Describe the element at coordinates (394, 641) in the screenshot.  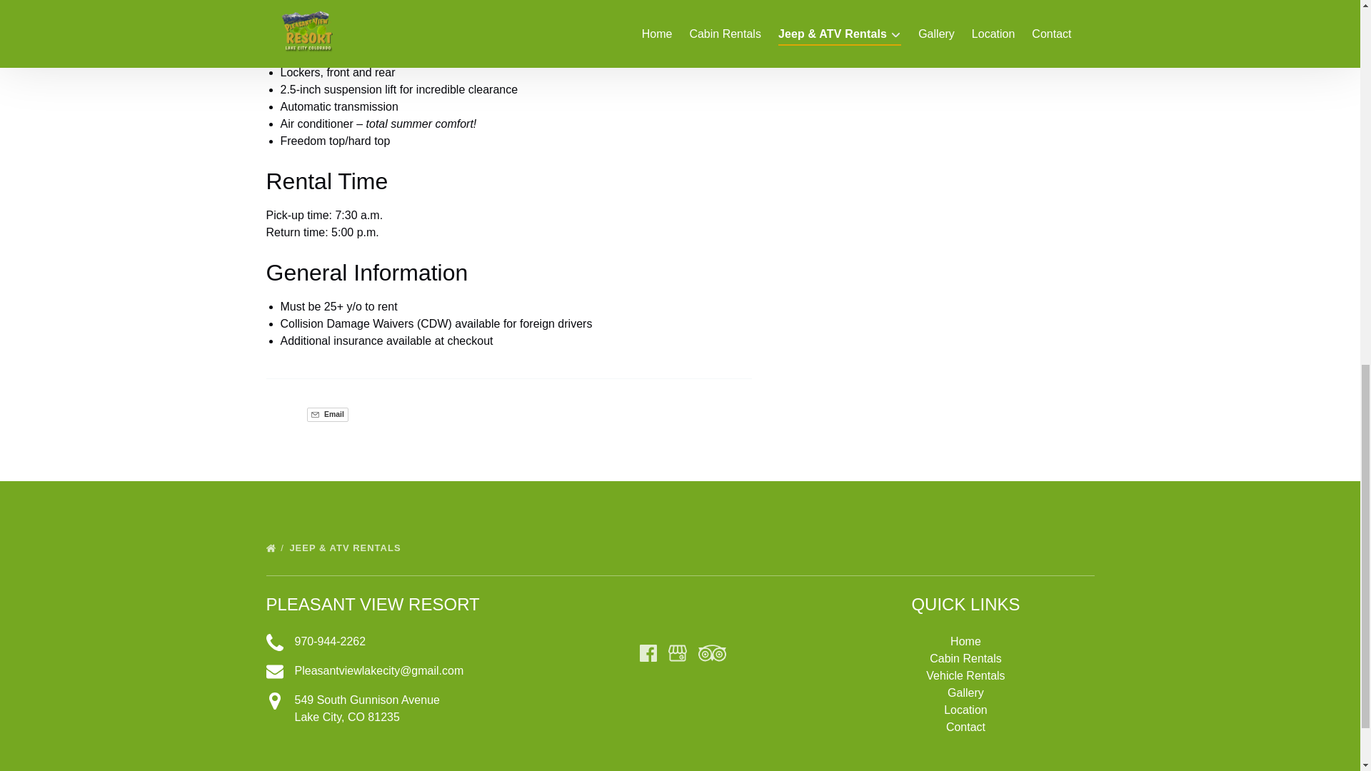
I see `Email` at that location.